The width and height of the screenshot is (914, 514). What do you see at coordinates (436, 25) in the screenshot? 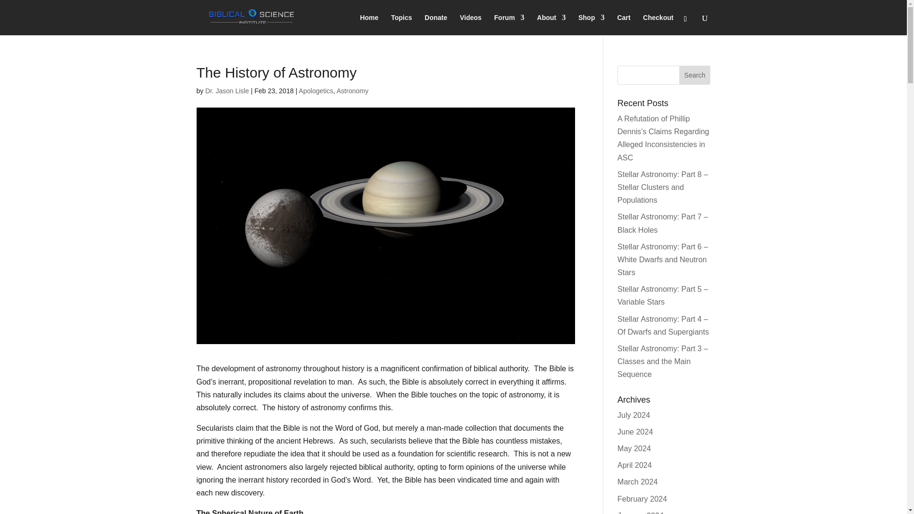
I see `Donate` at bounding box center [436, 25].